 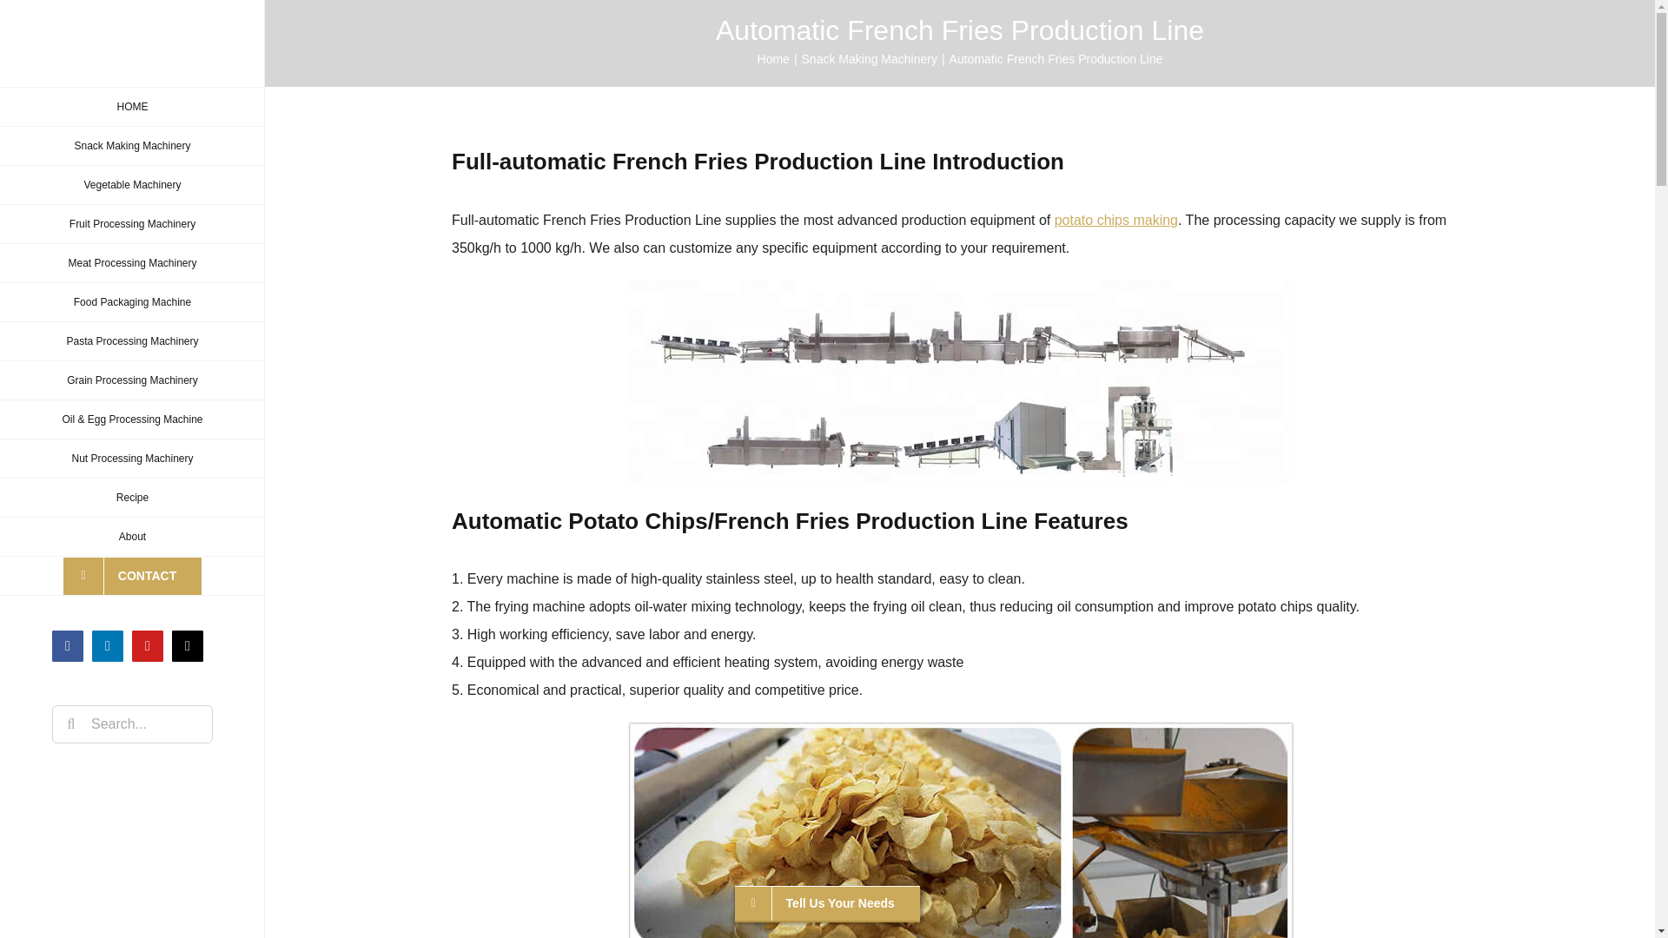 I want to click on Fruit Processing Machinery, so click(x=132, y=224).